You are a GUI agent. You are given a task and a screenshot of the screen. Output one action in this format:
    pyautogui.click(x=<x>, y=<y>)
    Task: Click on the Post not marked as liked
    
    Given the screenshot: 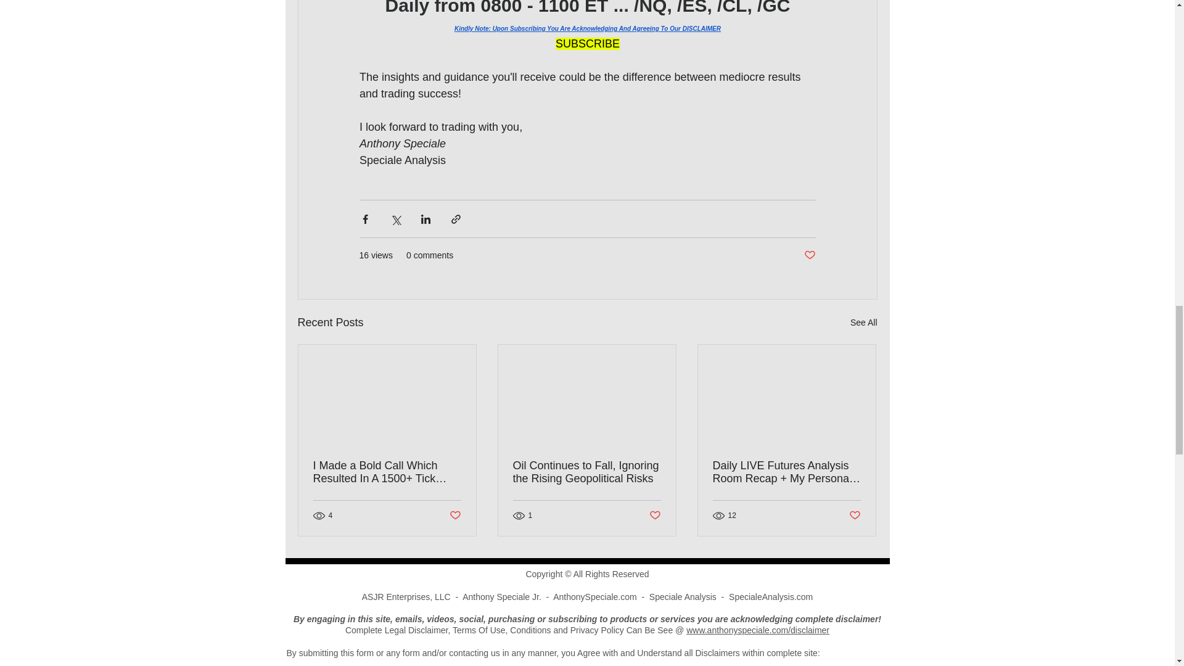 What is the action you would take?
    pyautogui.click(x=655, y=516)
    